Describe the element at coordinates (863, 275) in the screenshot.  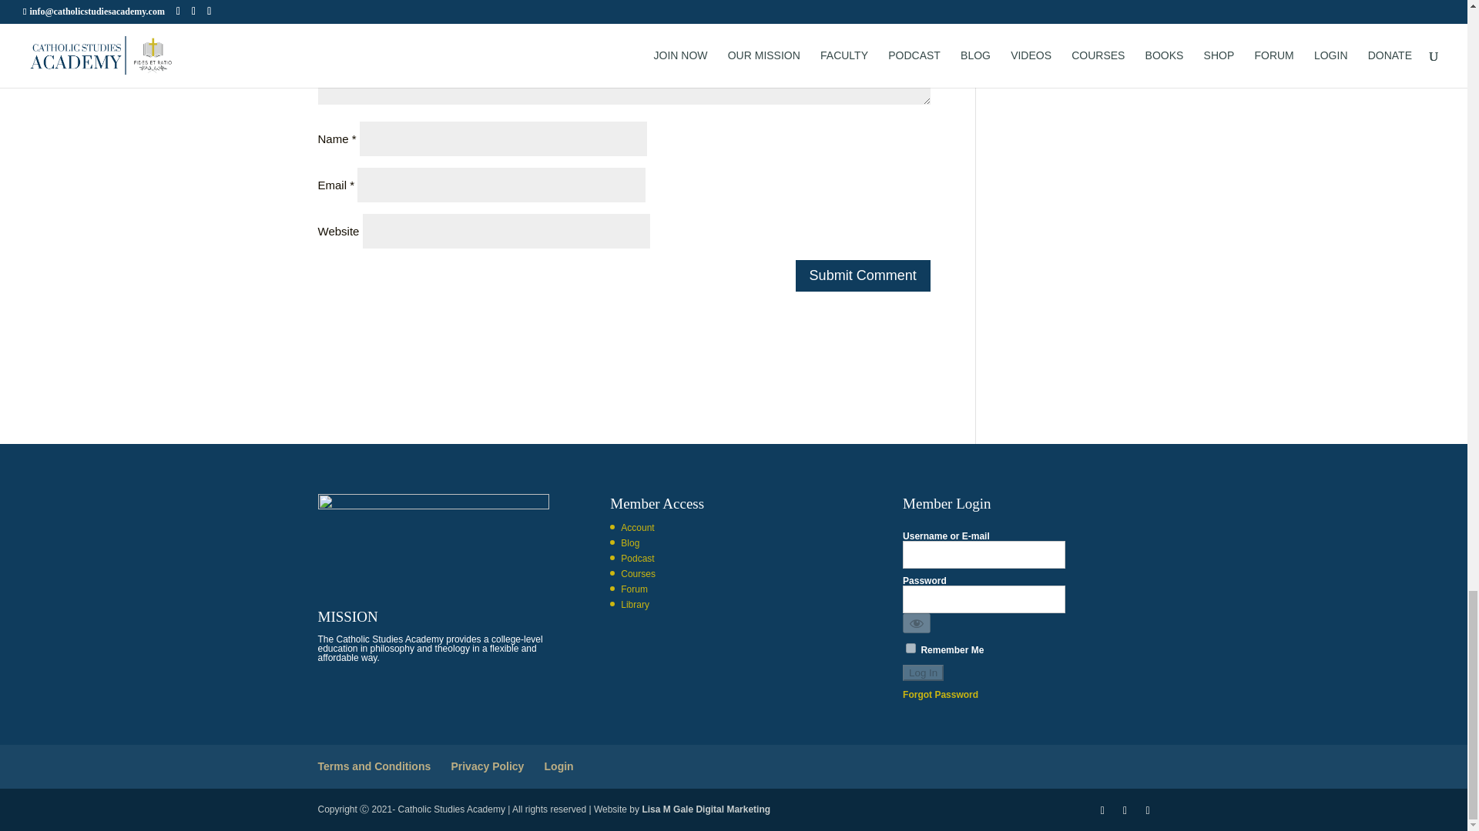
I see `Submit Comment` at that location.